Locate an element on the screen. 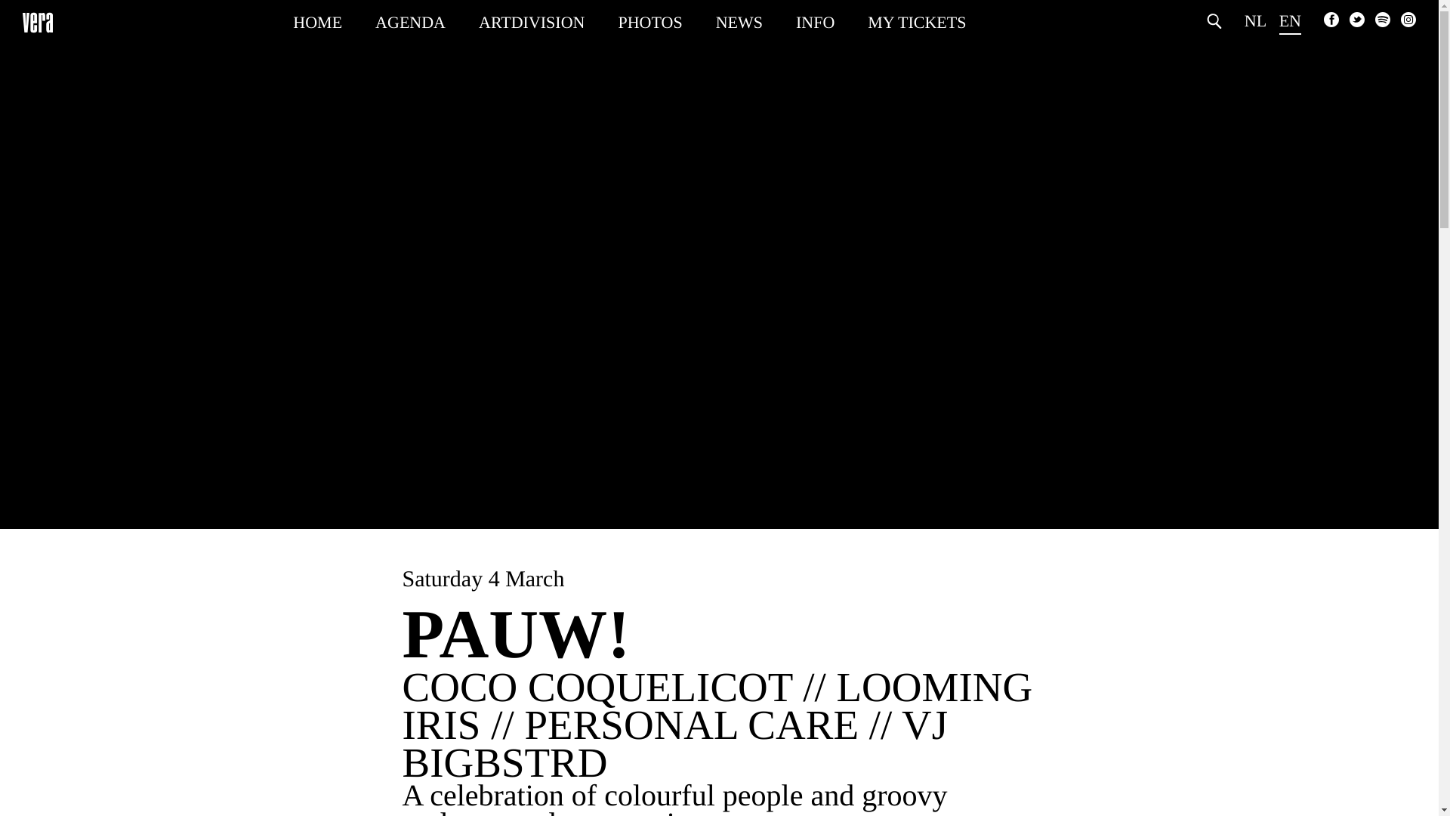  PHOTOS is located at coordinates (649, 18).